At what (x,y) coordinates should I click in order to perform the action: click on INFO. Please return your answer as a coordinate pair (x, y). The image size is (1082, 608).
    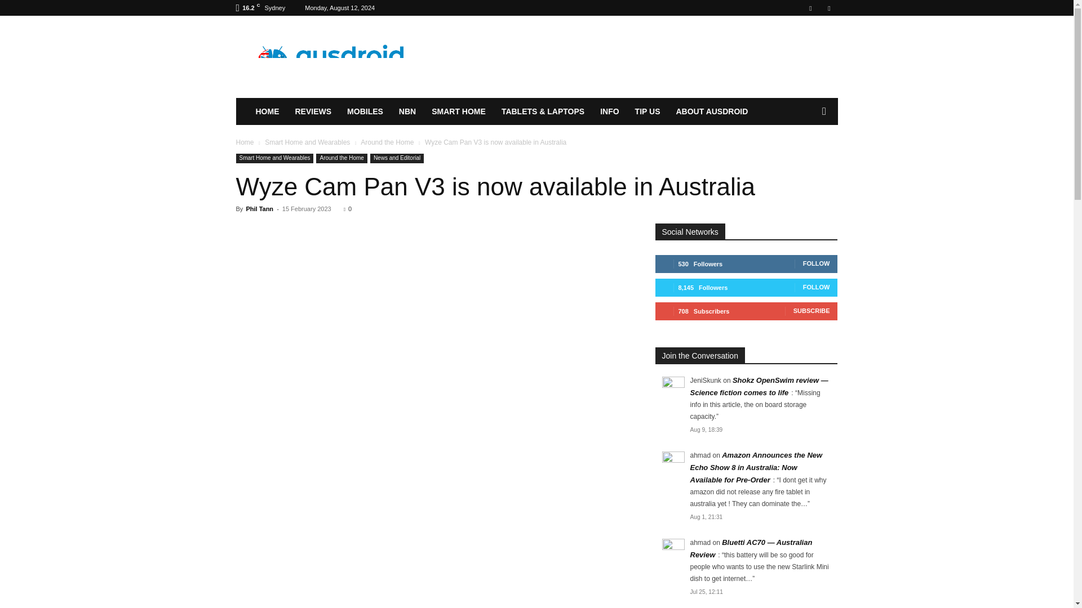
    Looking at the image, I should click on (609, 111).